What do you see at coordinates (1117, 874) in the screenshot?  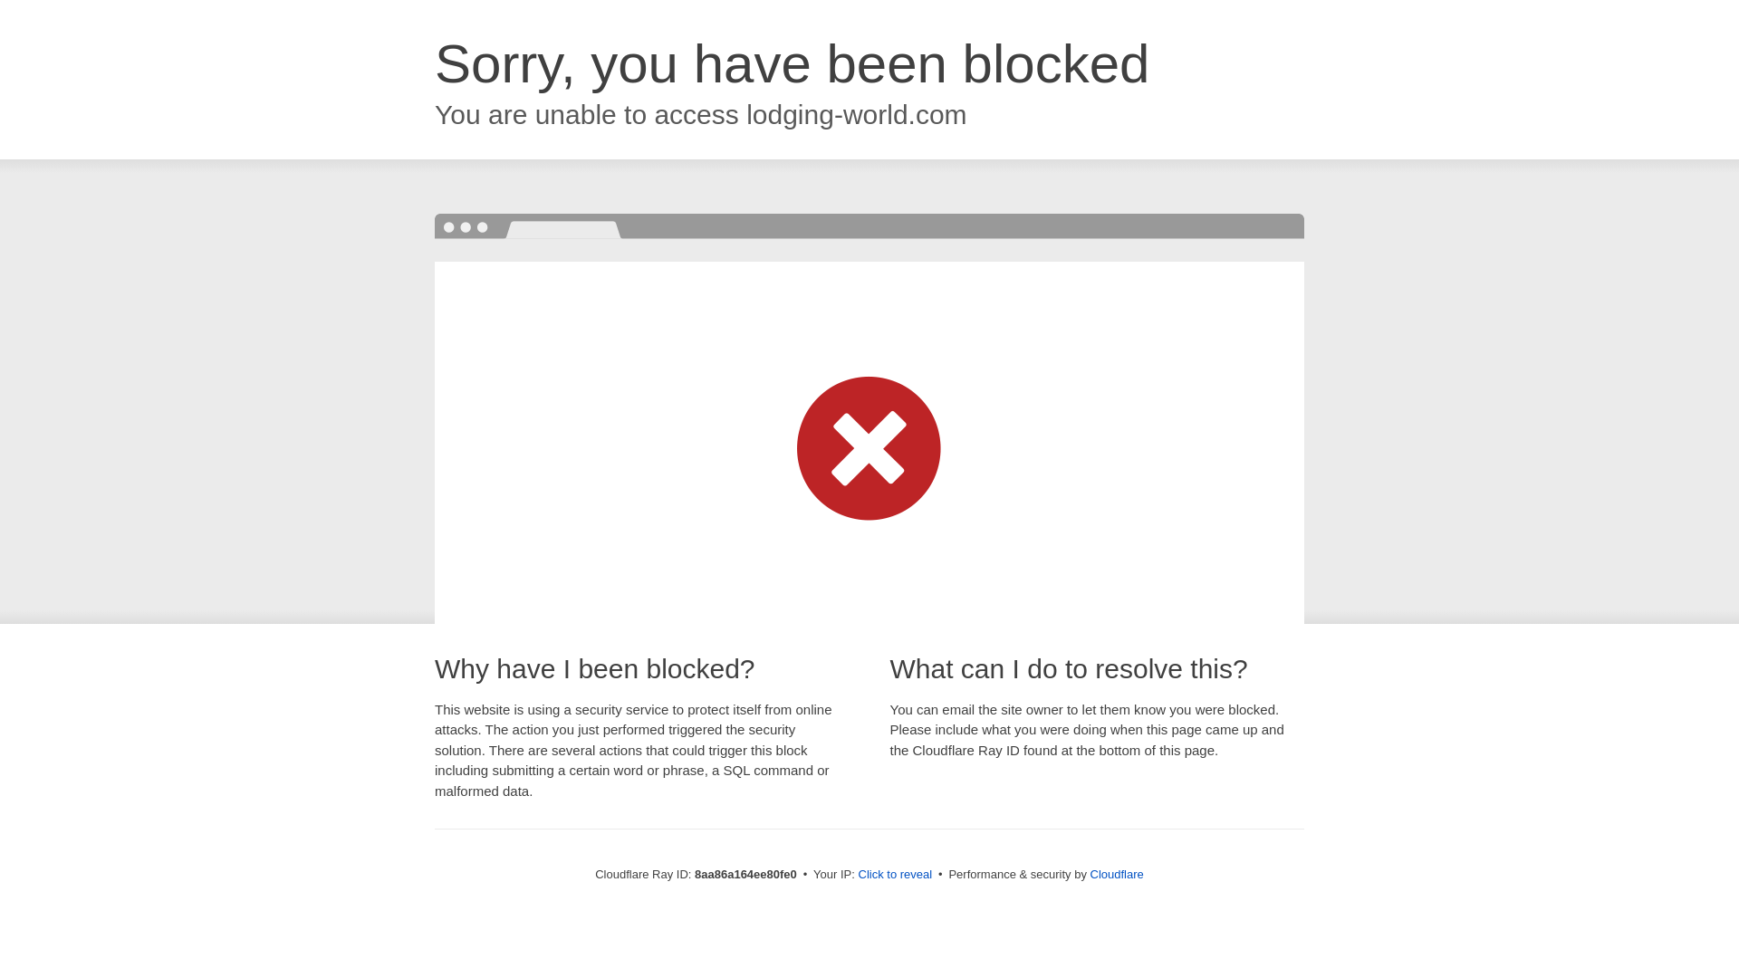 I see `Cloudflare` at bounding box center [1117, 874].